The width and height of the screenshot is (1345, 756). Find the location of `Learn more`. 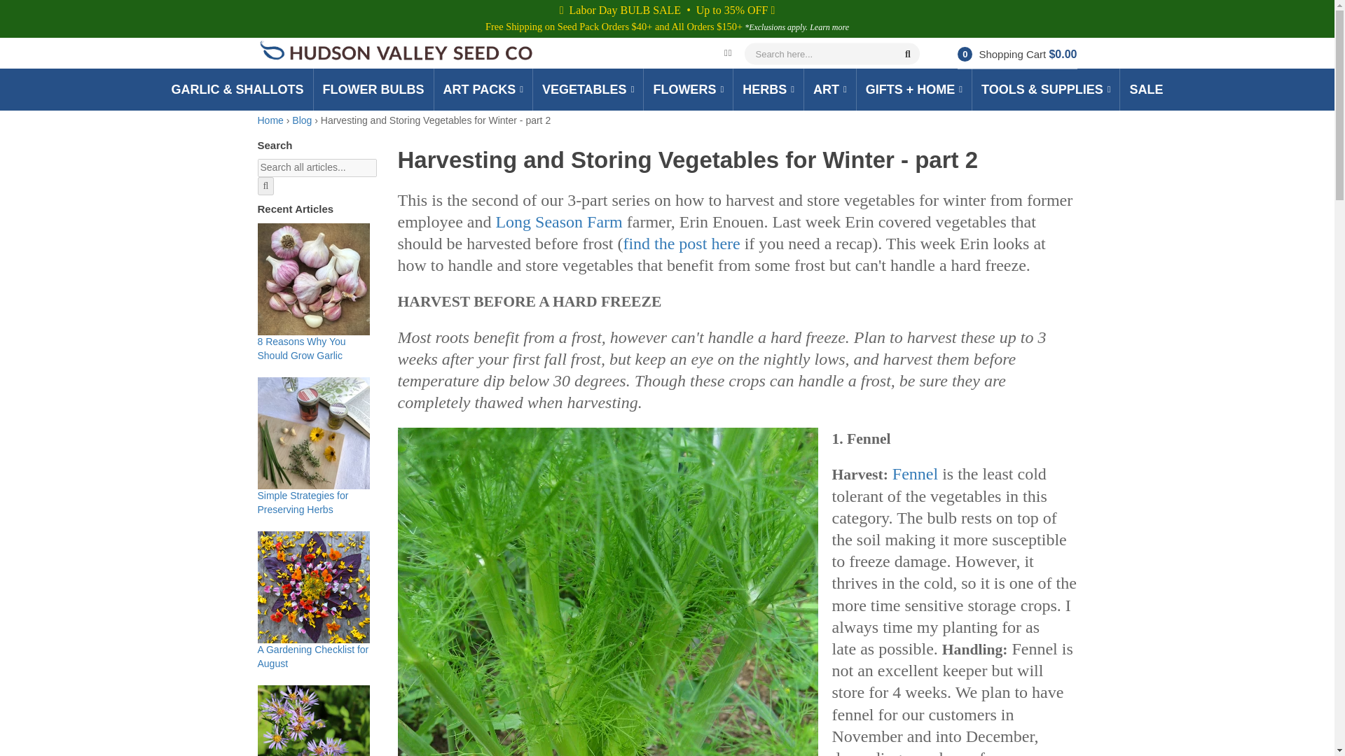

Learn more is located at coordinates (829, 27).